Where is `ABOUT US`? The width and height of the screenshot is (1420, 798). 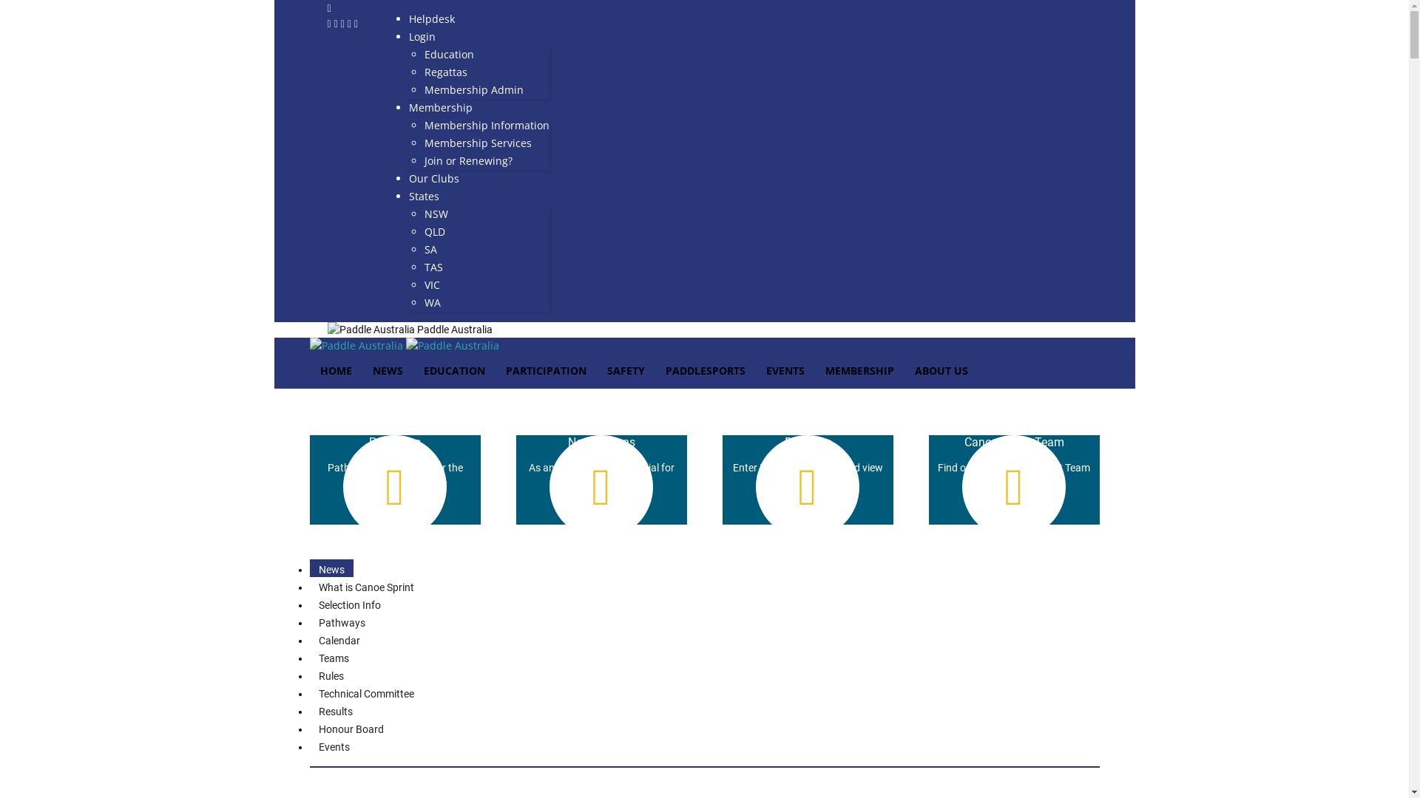
ABOUT US is located at coordinates (941, 371).